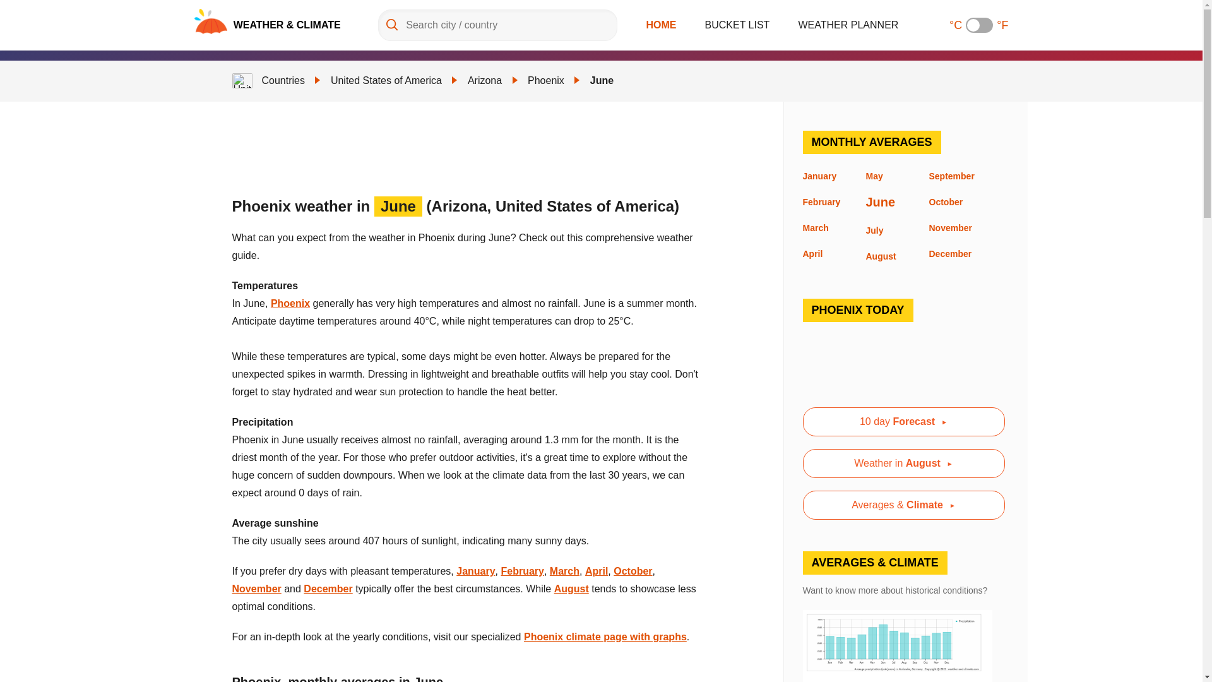  Describe the element at coordinates (328, 589) in the screenshot. I see `December` at that location.